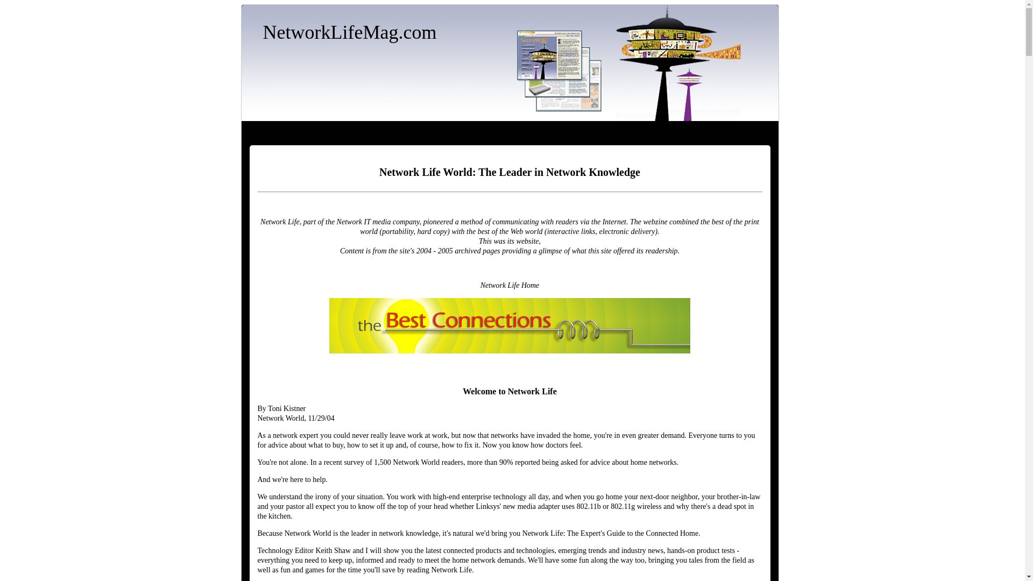 The image size is (1033, 581). What do you see at coordinates (349, 32) in the screenshot?
I see `NetworkLifeMag.com` at bounding box center [349, 32].